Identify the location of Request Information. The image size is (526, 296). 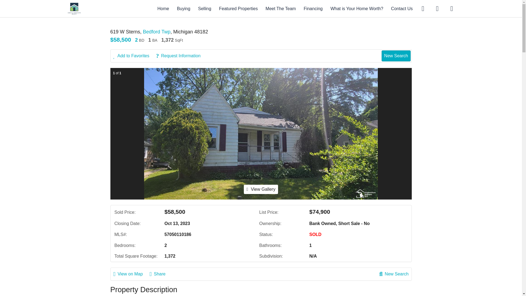
(181, 56).